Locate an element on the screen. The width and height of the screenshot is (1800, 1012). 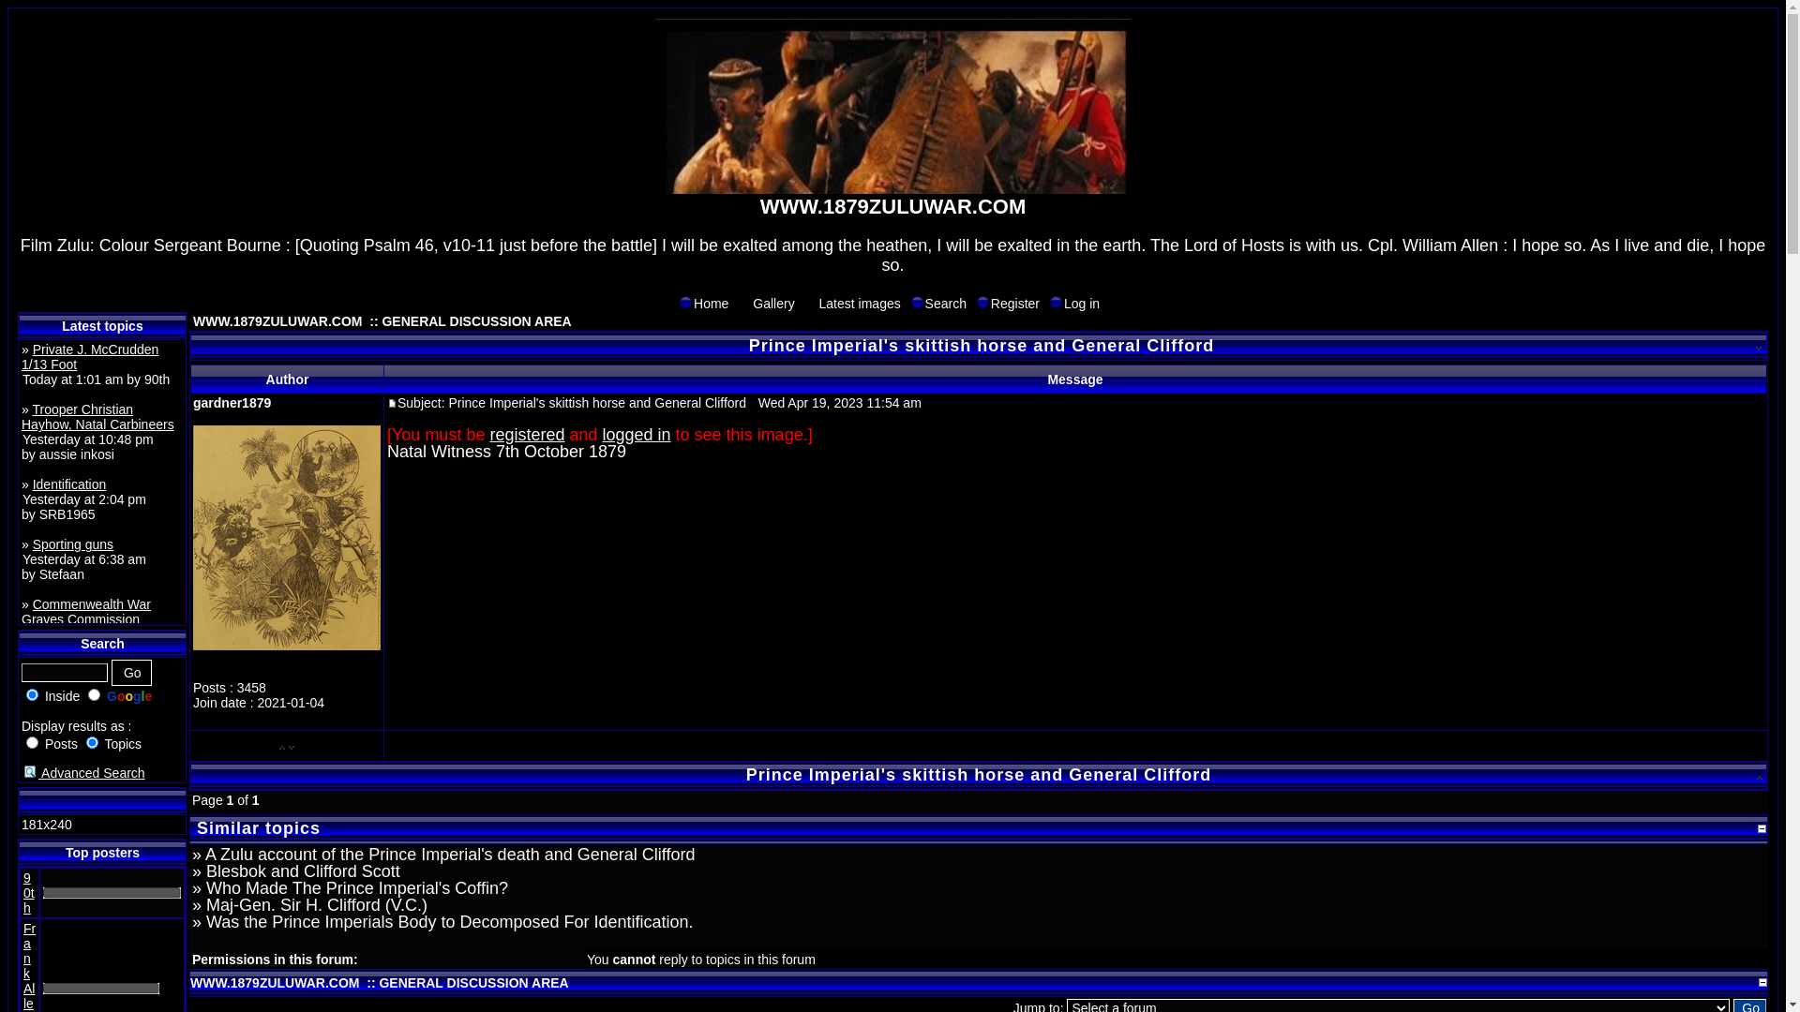
Latest images is located at coordinates (852, 304).